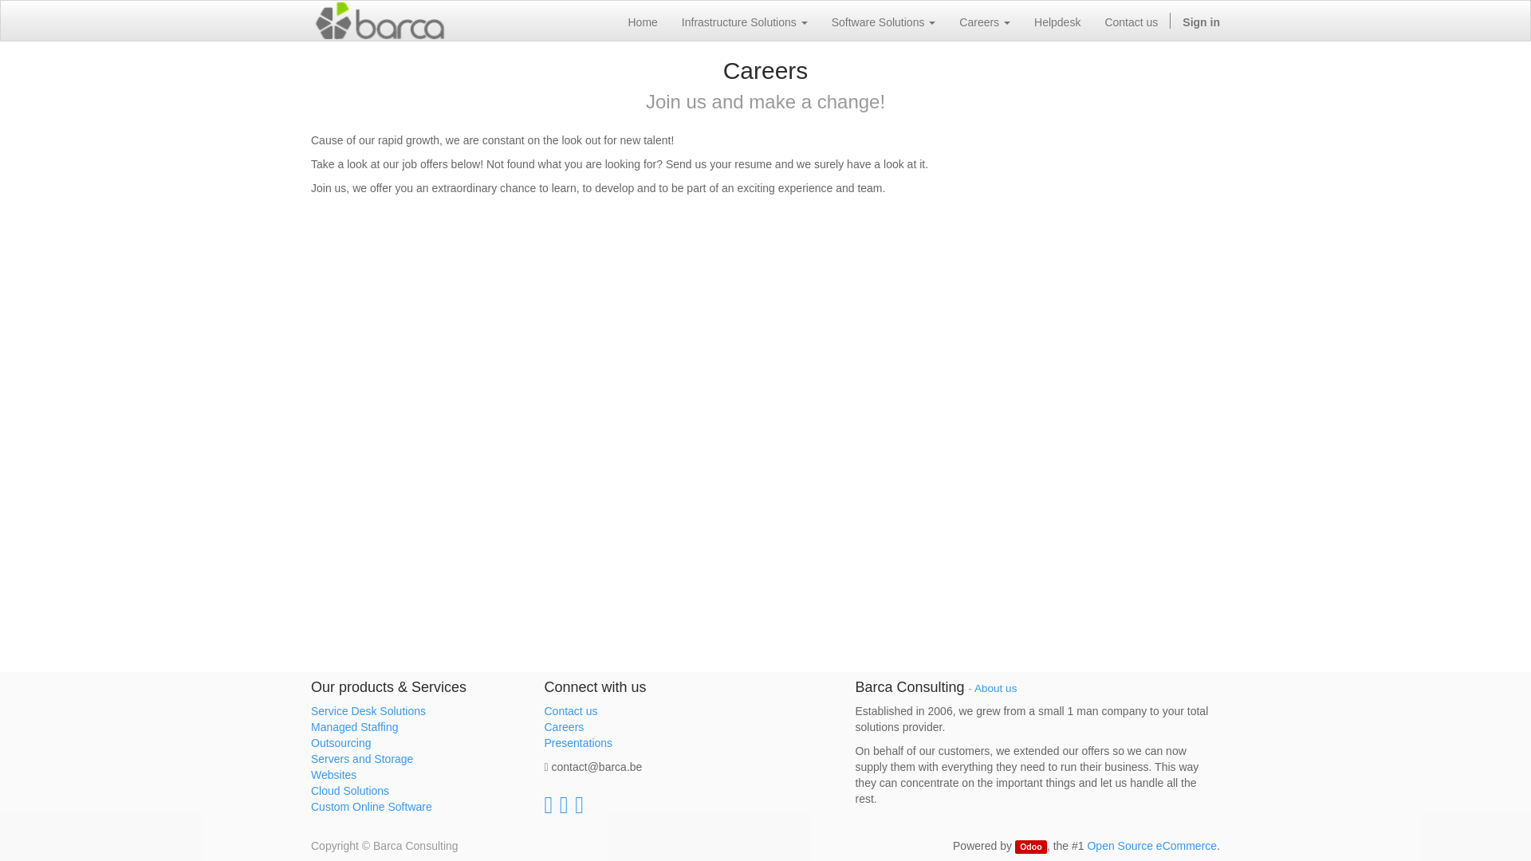 This screenshot has height=861, width=1531. I want to click on Software Solutions, so click(884, 21).